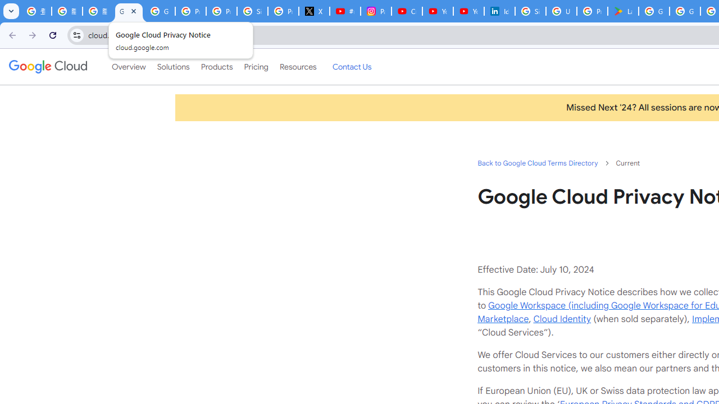 The height and width of the screenshot is (404, 719). I want to click on #nbabasketballhighlights - YouTube, so click(345, 11).